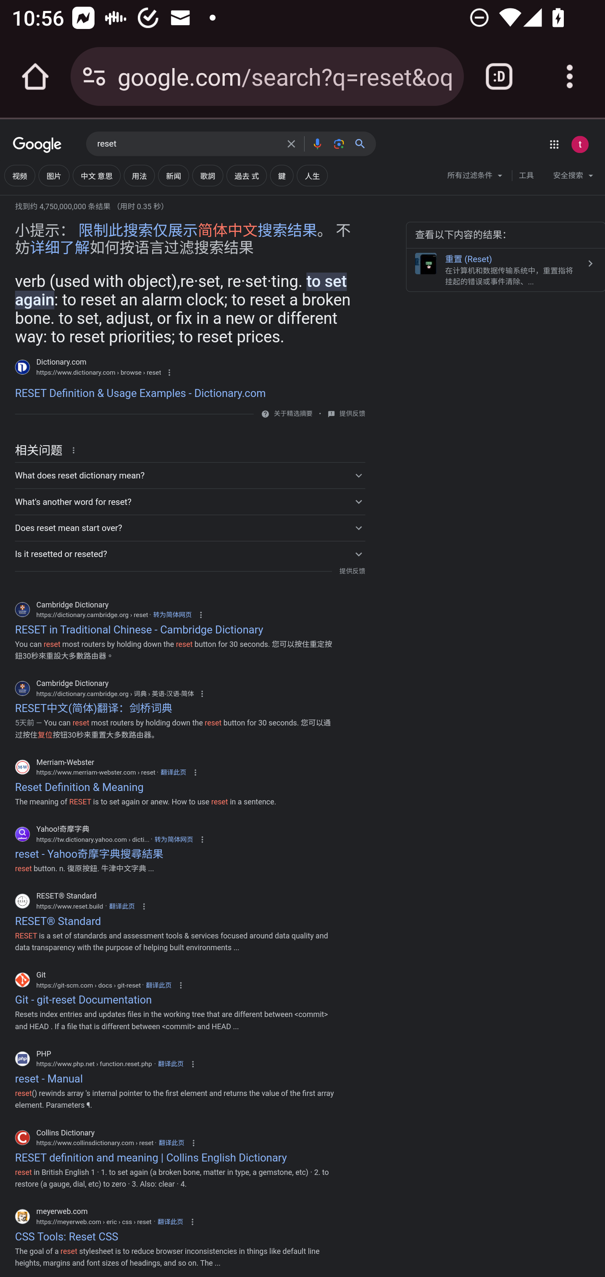 Image resolution: width=605 pixels, height=1277 pixels. What do you see at coordinates (189, 553) in the screenshot?
I see `Is it resetted or reseted?` at bounding box center [189, 553].